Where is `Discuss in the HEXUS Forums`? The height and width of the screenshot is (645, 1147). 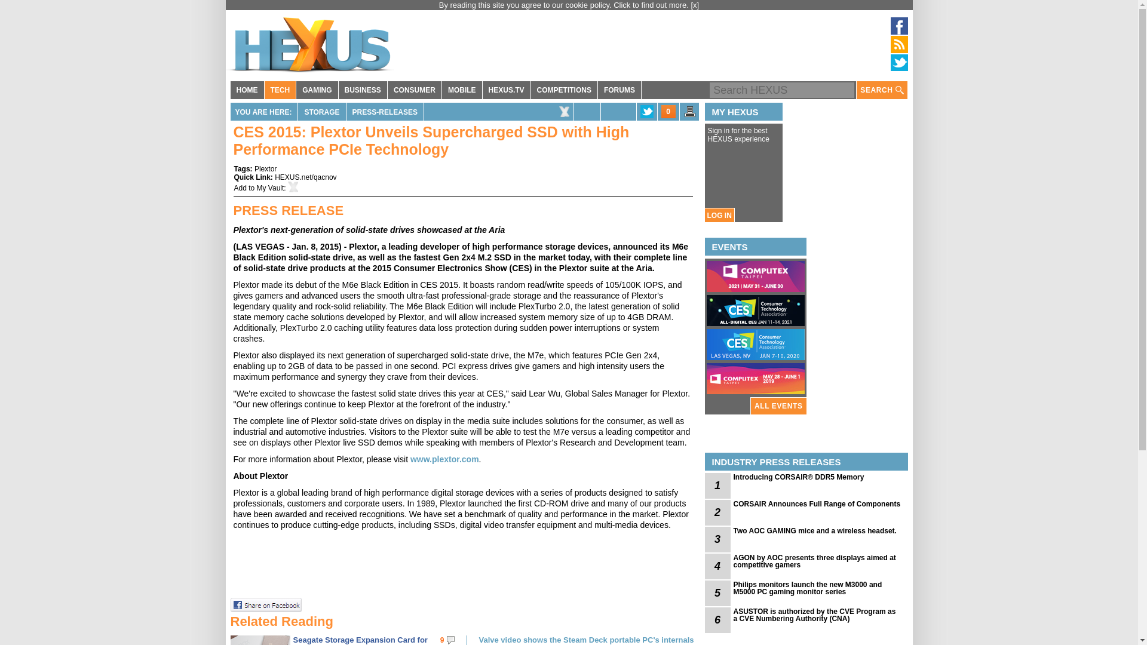
Discuss in the HEXUS Forums is located at coordinates (668, 111).